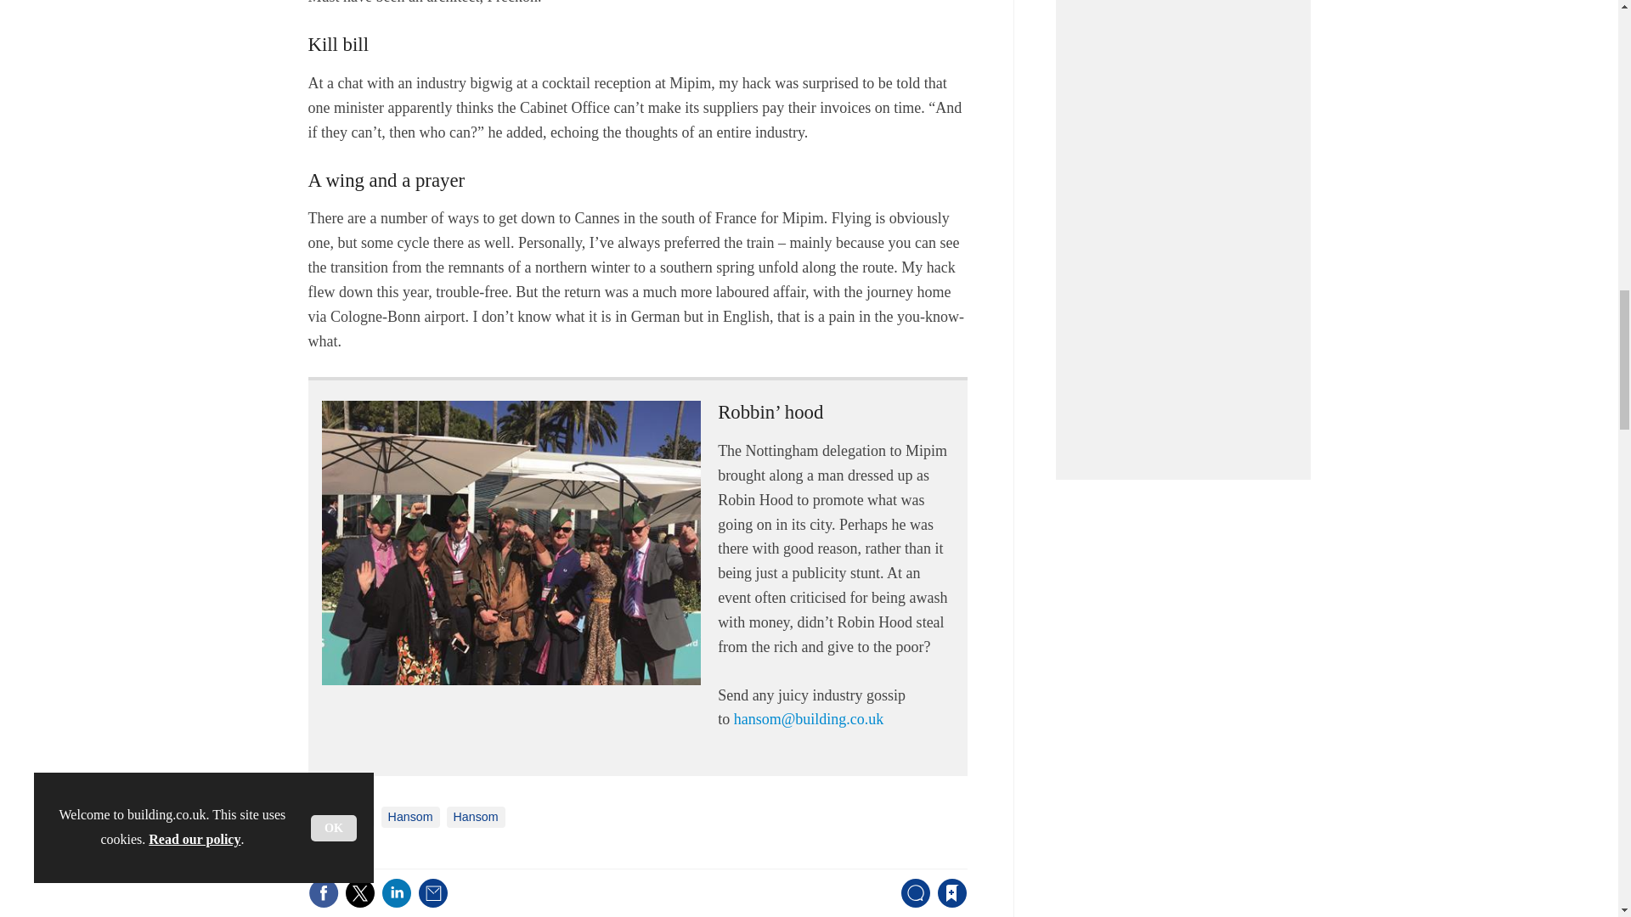 The height and width of the screenshot is (917, 1631). Describe the element at coordinates (911, 903) in the screenshot. I see `No comments` at that location.